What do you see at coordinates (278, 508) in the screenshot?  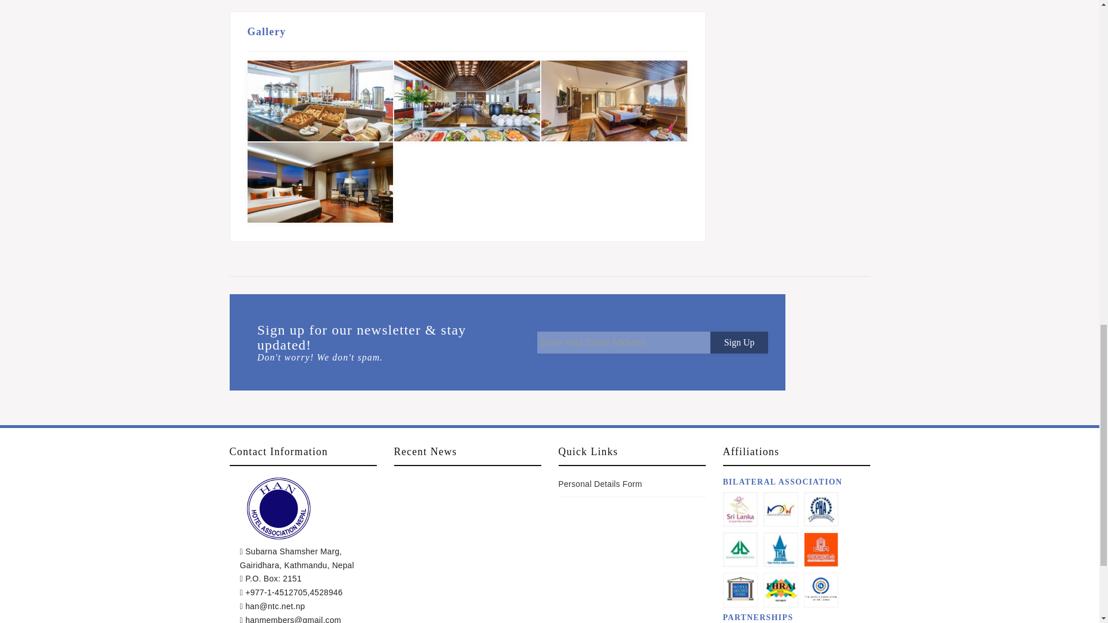 I see `Hotel Association Nepal` at bounding box center [278, 508].